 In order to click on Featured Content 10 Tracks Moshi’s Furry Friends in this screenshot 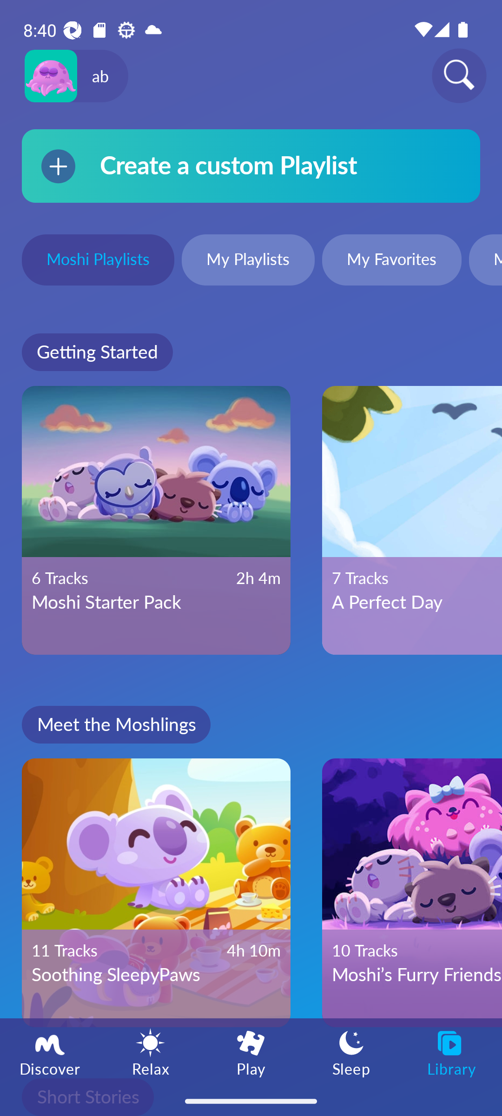, I will do `click(412, 893)`.